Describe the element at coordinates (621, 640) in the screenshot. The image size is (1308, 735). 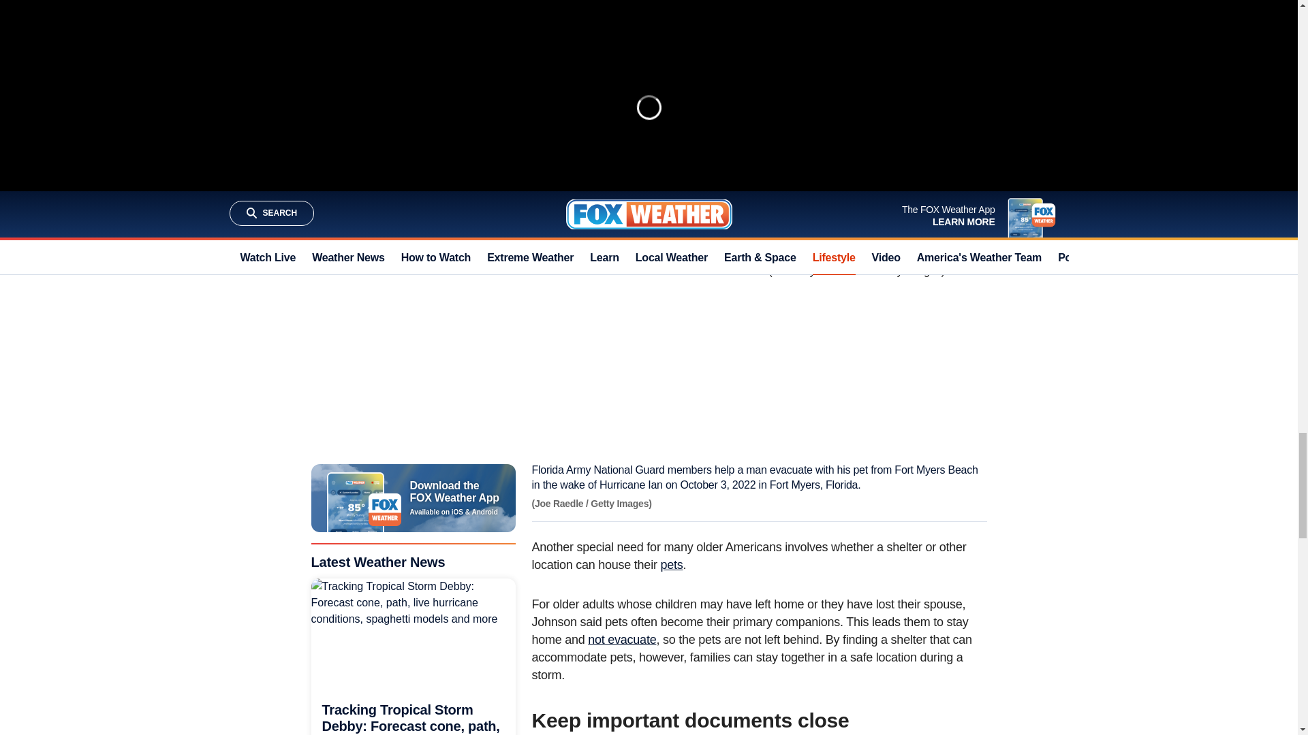
I see `not evacuate` at that location.